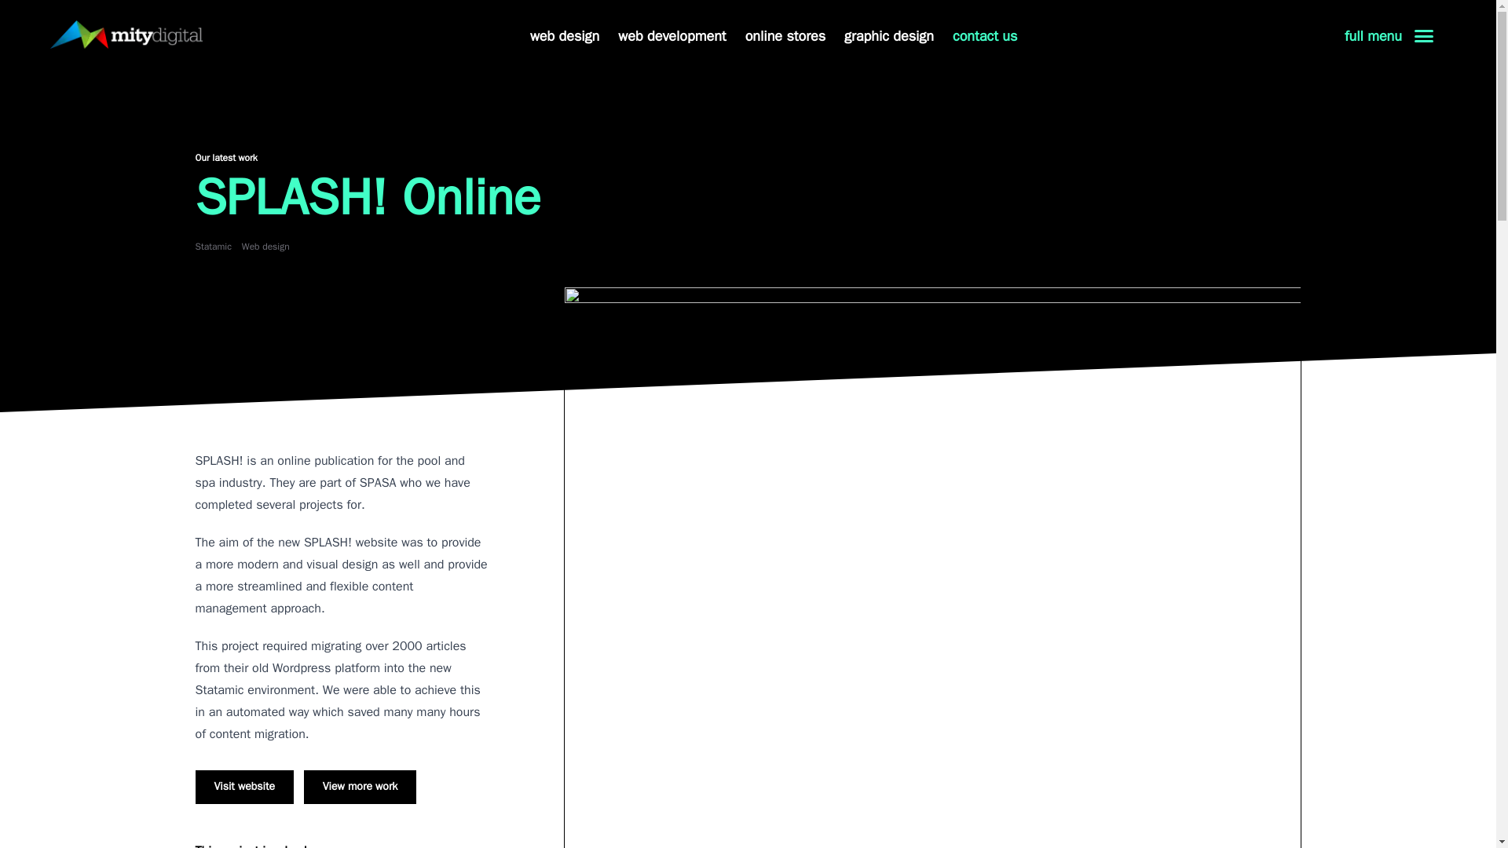 The image size is (1508, 848). Describe the element at coordinates (785, 36) in the screenshot. I see `online stores` at that location.